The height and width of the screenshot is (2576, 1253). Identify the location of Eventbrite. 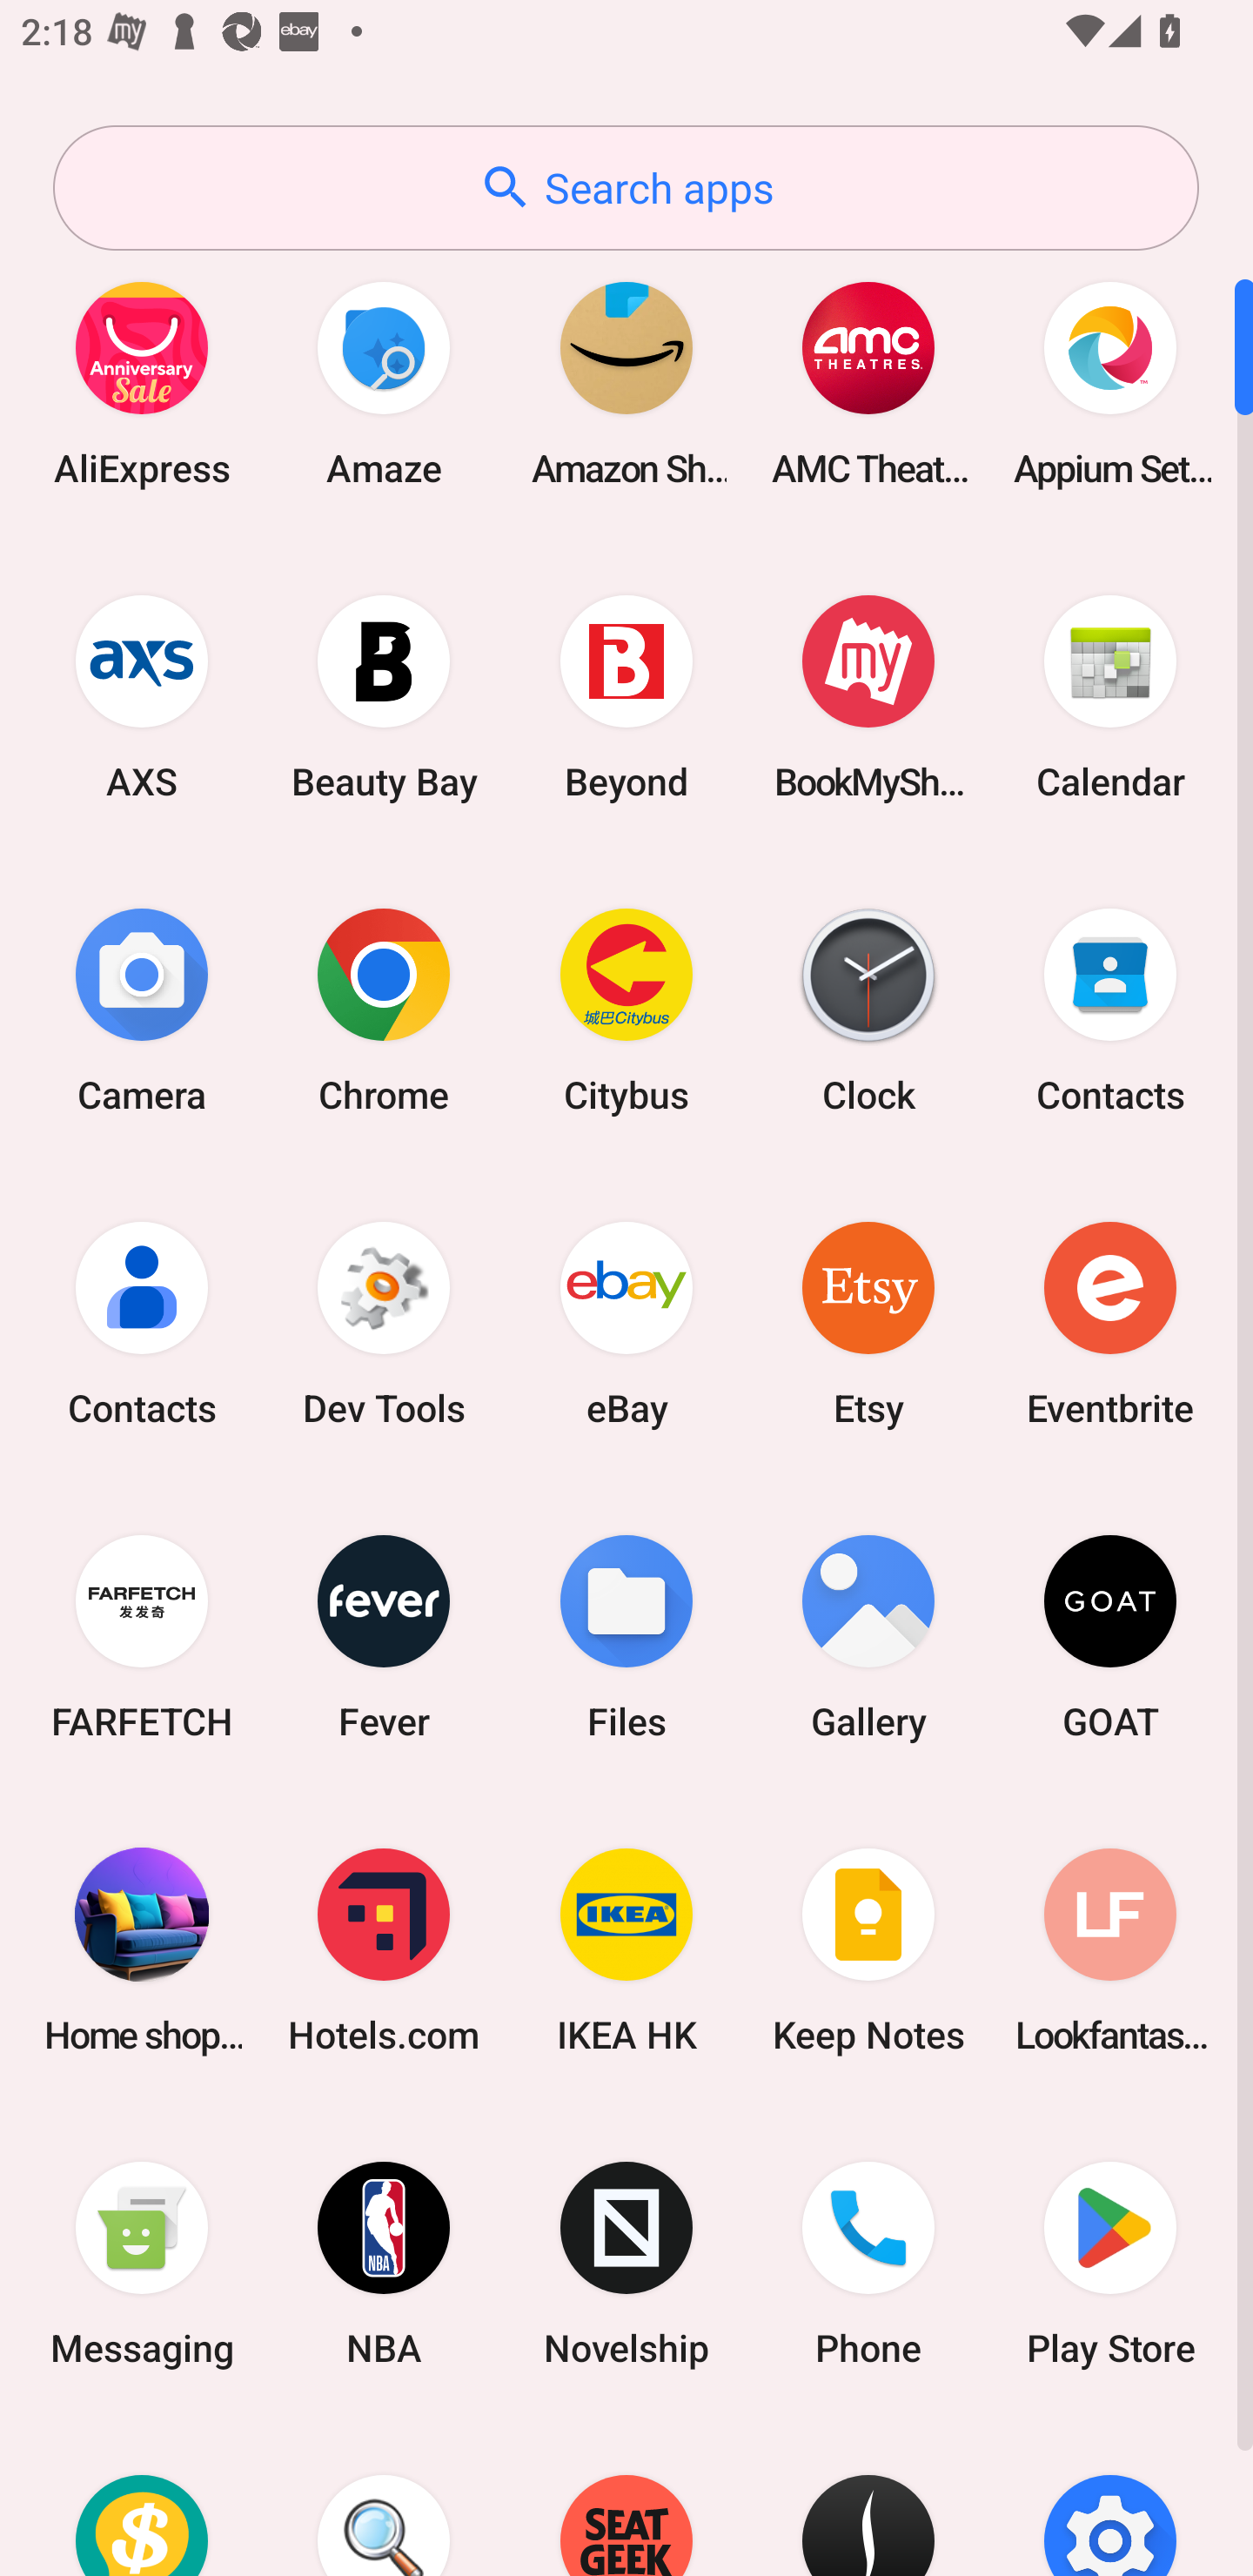
(1110, 1323).